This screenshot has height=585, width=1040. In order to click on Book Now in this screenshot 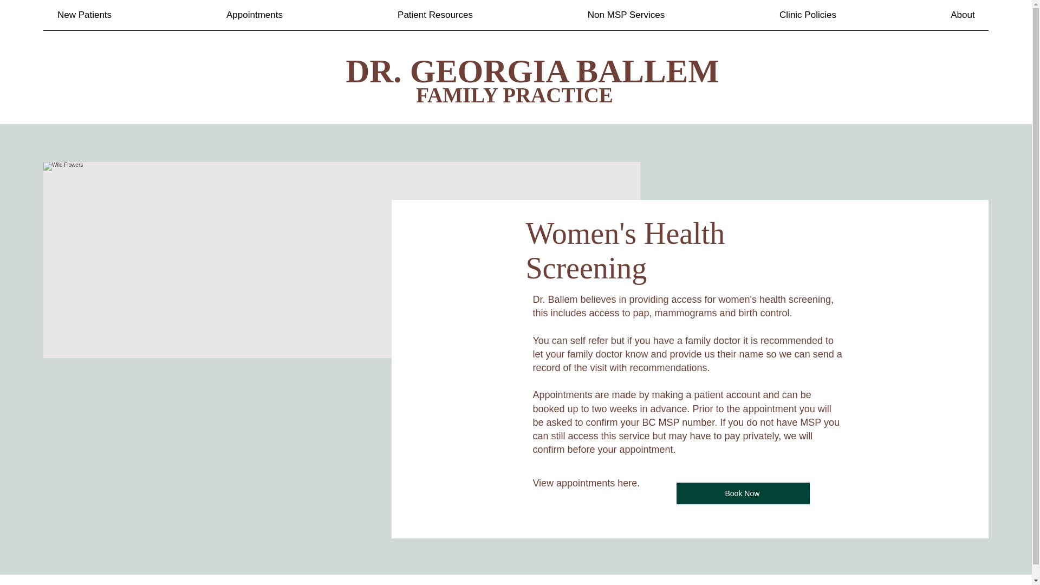, I will do `click(743, 493)`.